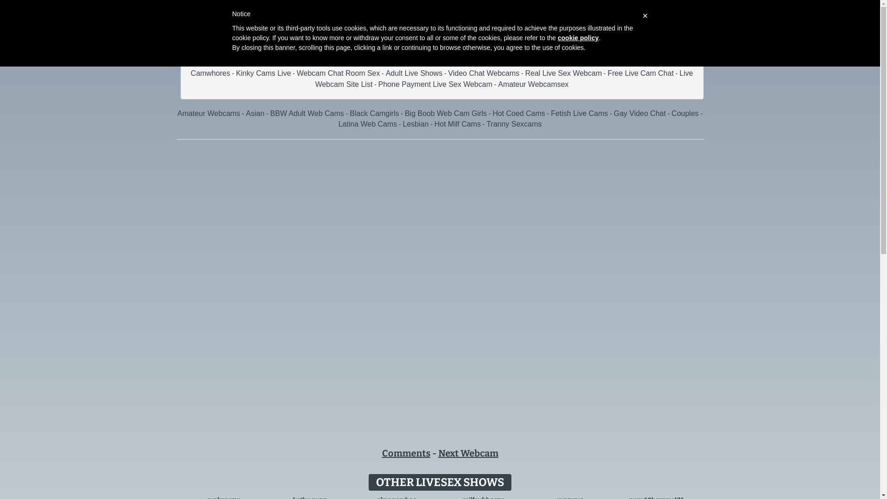  What do you see at coordinates (457, 124) in the screenshot?
I see `Hot Milf Cams` at bounding box center [457, 124].